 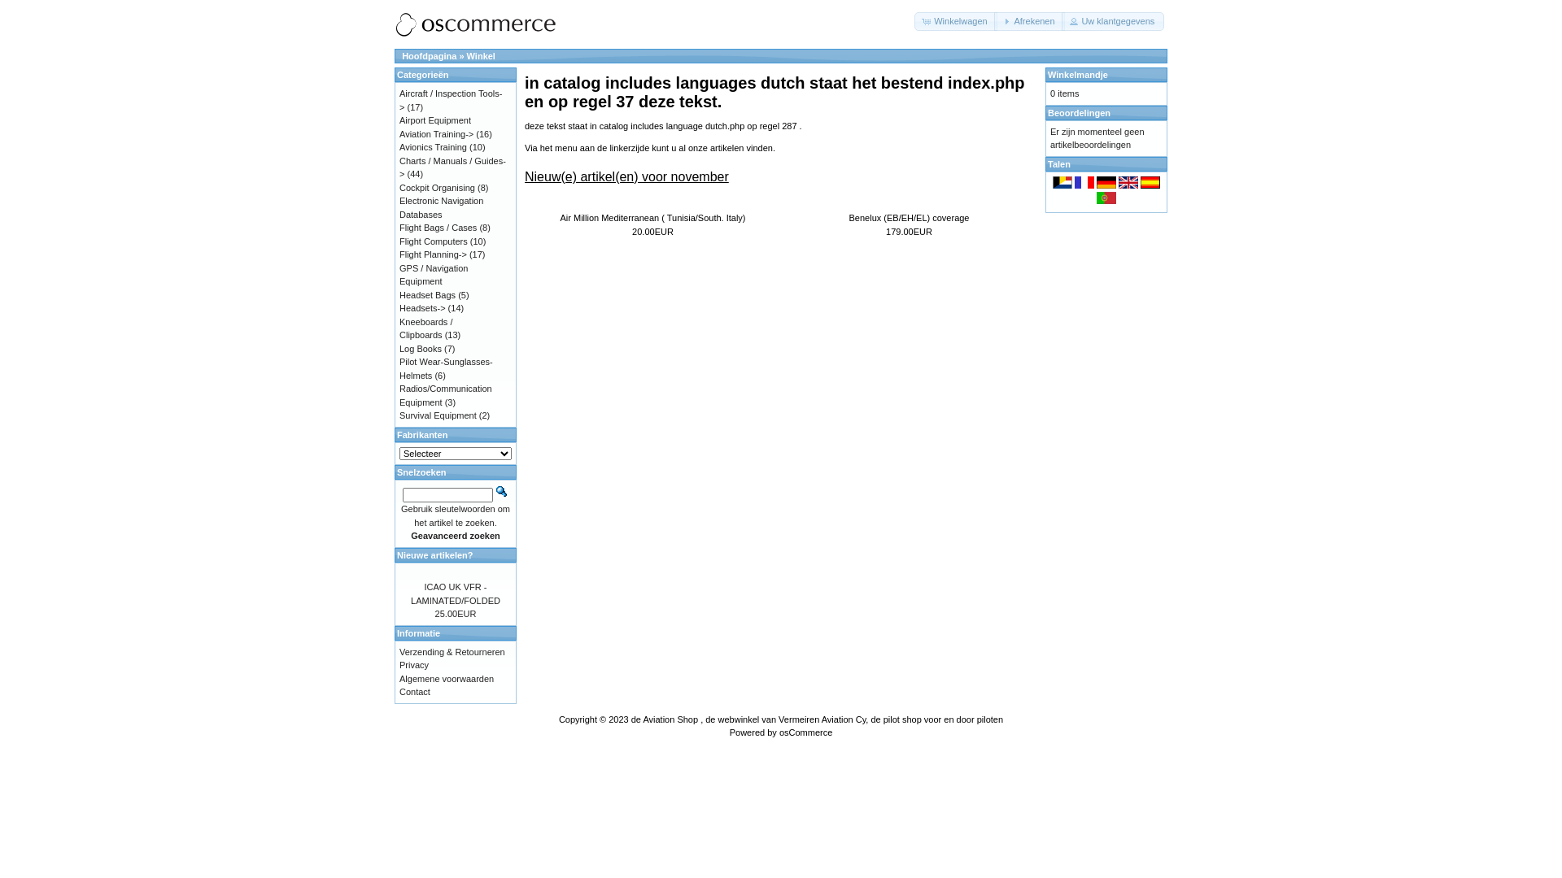 What do you see at coordinates (1128, 182) in the screenshot?
I see `English` at bounding box center [1128, 182].